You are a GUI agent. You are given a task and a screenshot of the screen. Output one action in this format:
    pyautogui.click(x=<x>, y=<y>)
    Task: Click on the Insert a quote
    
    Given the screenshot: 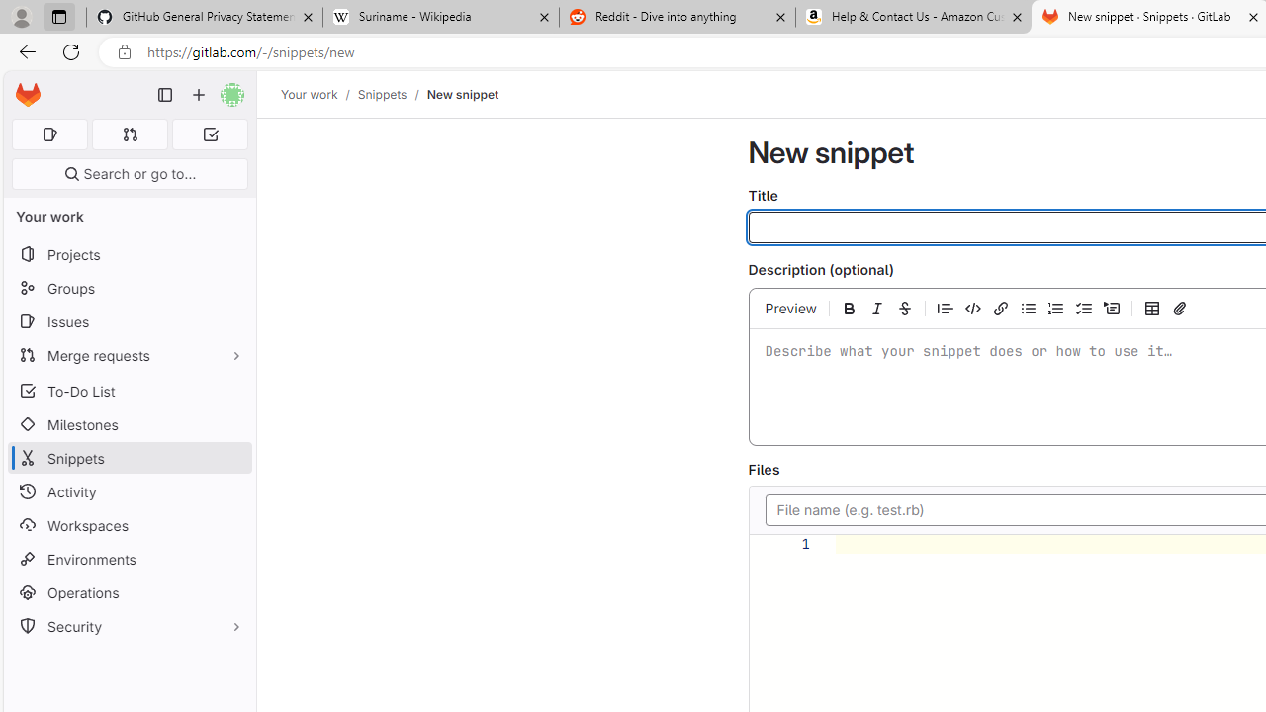 What is the action you would take?
    pyautogui.click(x=946, y=308)
    